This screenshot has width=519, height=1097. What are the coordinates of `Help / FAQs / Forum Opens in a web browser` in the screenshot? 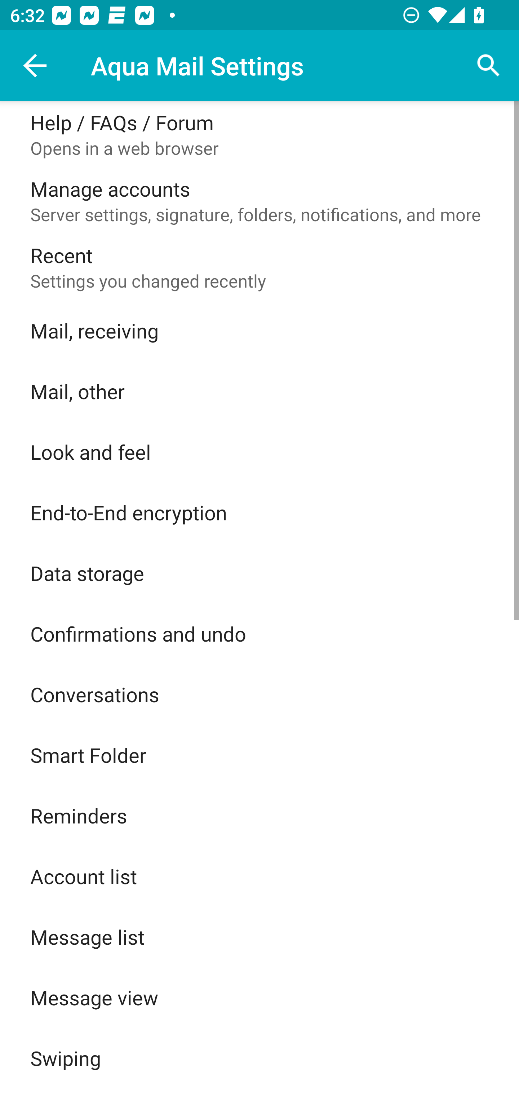 It's located at (259, 134).